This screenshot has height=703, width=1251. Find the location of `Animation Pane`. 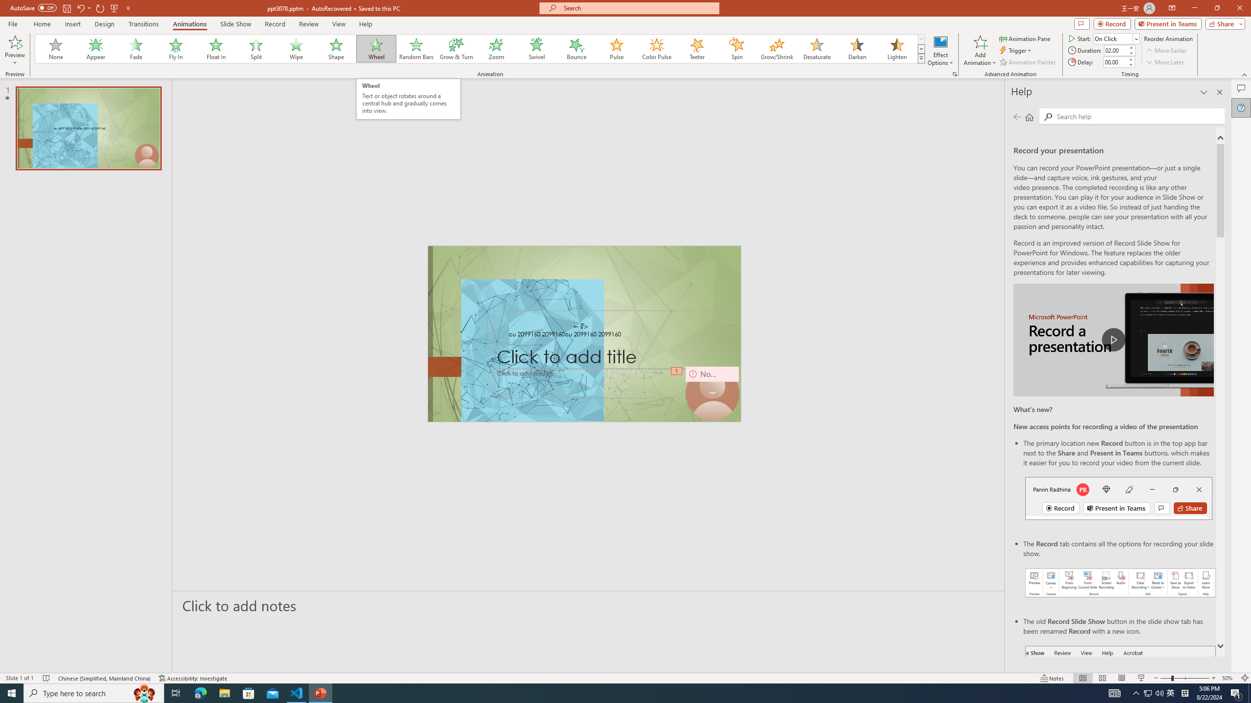

Animation Pane is located at coordinates (1025, 38).